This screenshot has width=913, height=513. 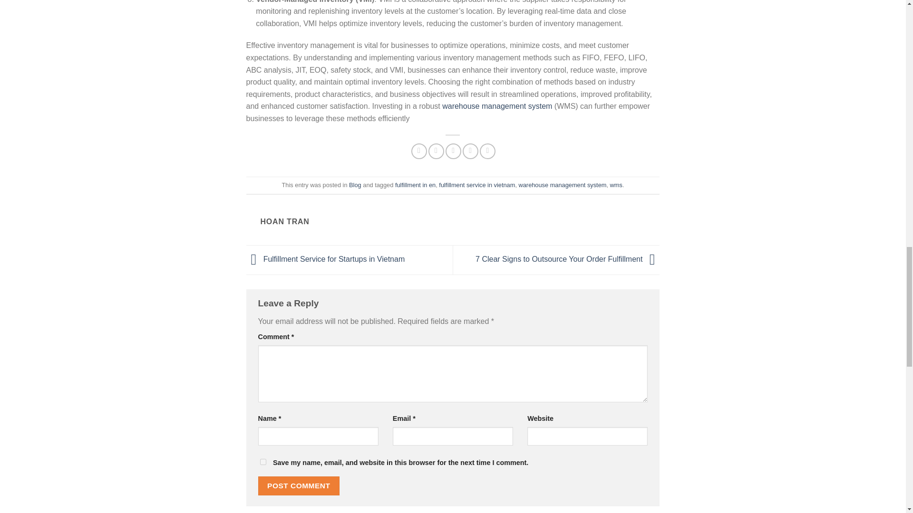 What do you see at coordinates (476, 185) in the screenshot?
I see `fulfillment service in vietnam` at bounding box center [476, 185].